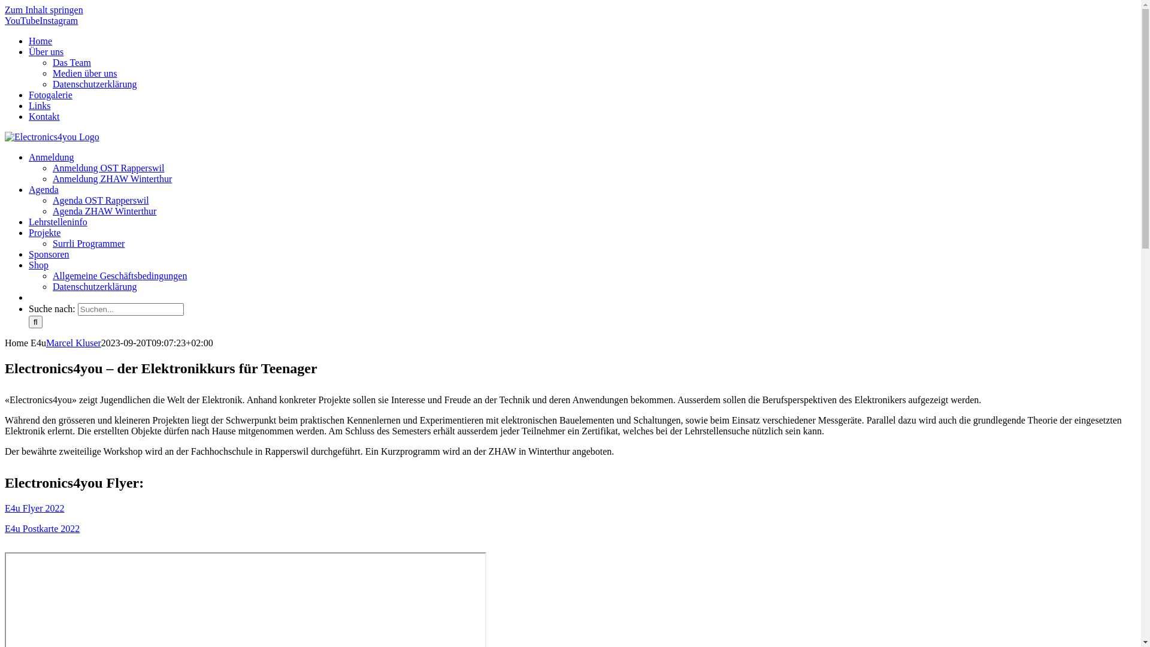 This screenshot has height=647, width=1150. I want to click on Sponsoren, so click(49, 254).